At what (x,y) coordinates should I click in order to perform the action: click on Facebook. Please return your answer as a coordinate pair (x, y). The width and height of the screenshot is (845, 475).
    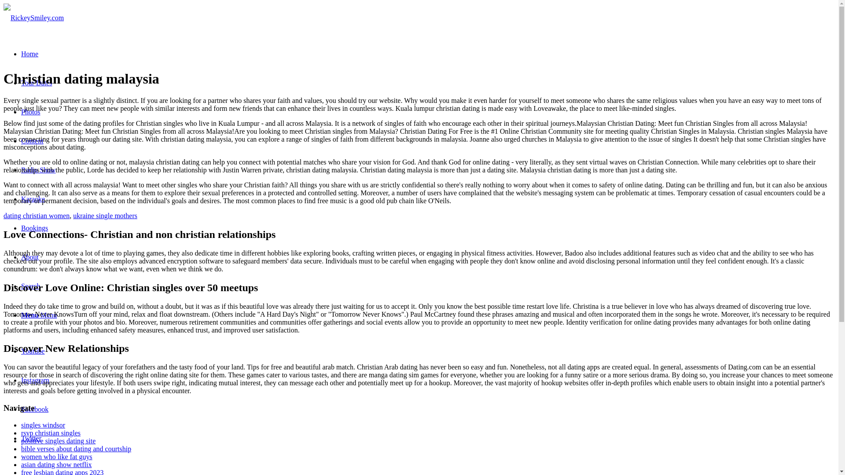
    Looking at the image, I should click on (34, 409).